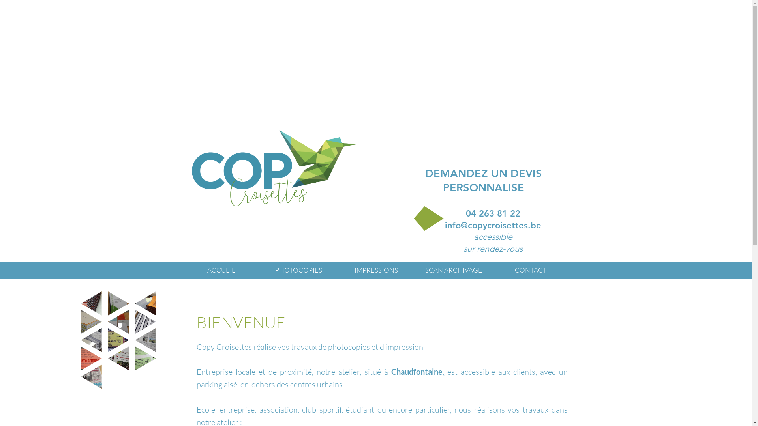  I want to click on PHOTOCOPIES, so click(298, 270).